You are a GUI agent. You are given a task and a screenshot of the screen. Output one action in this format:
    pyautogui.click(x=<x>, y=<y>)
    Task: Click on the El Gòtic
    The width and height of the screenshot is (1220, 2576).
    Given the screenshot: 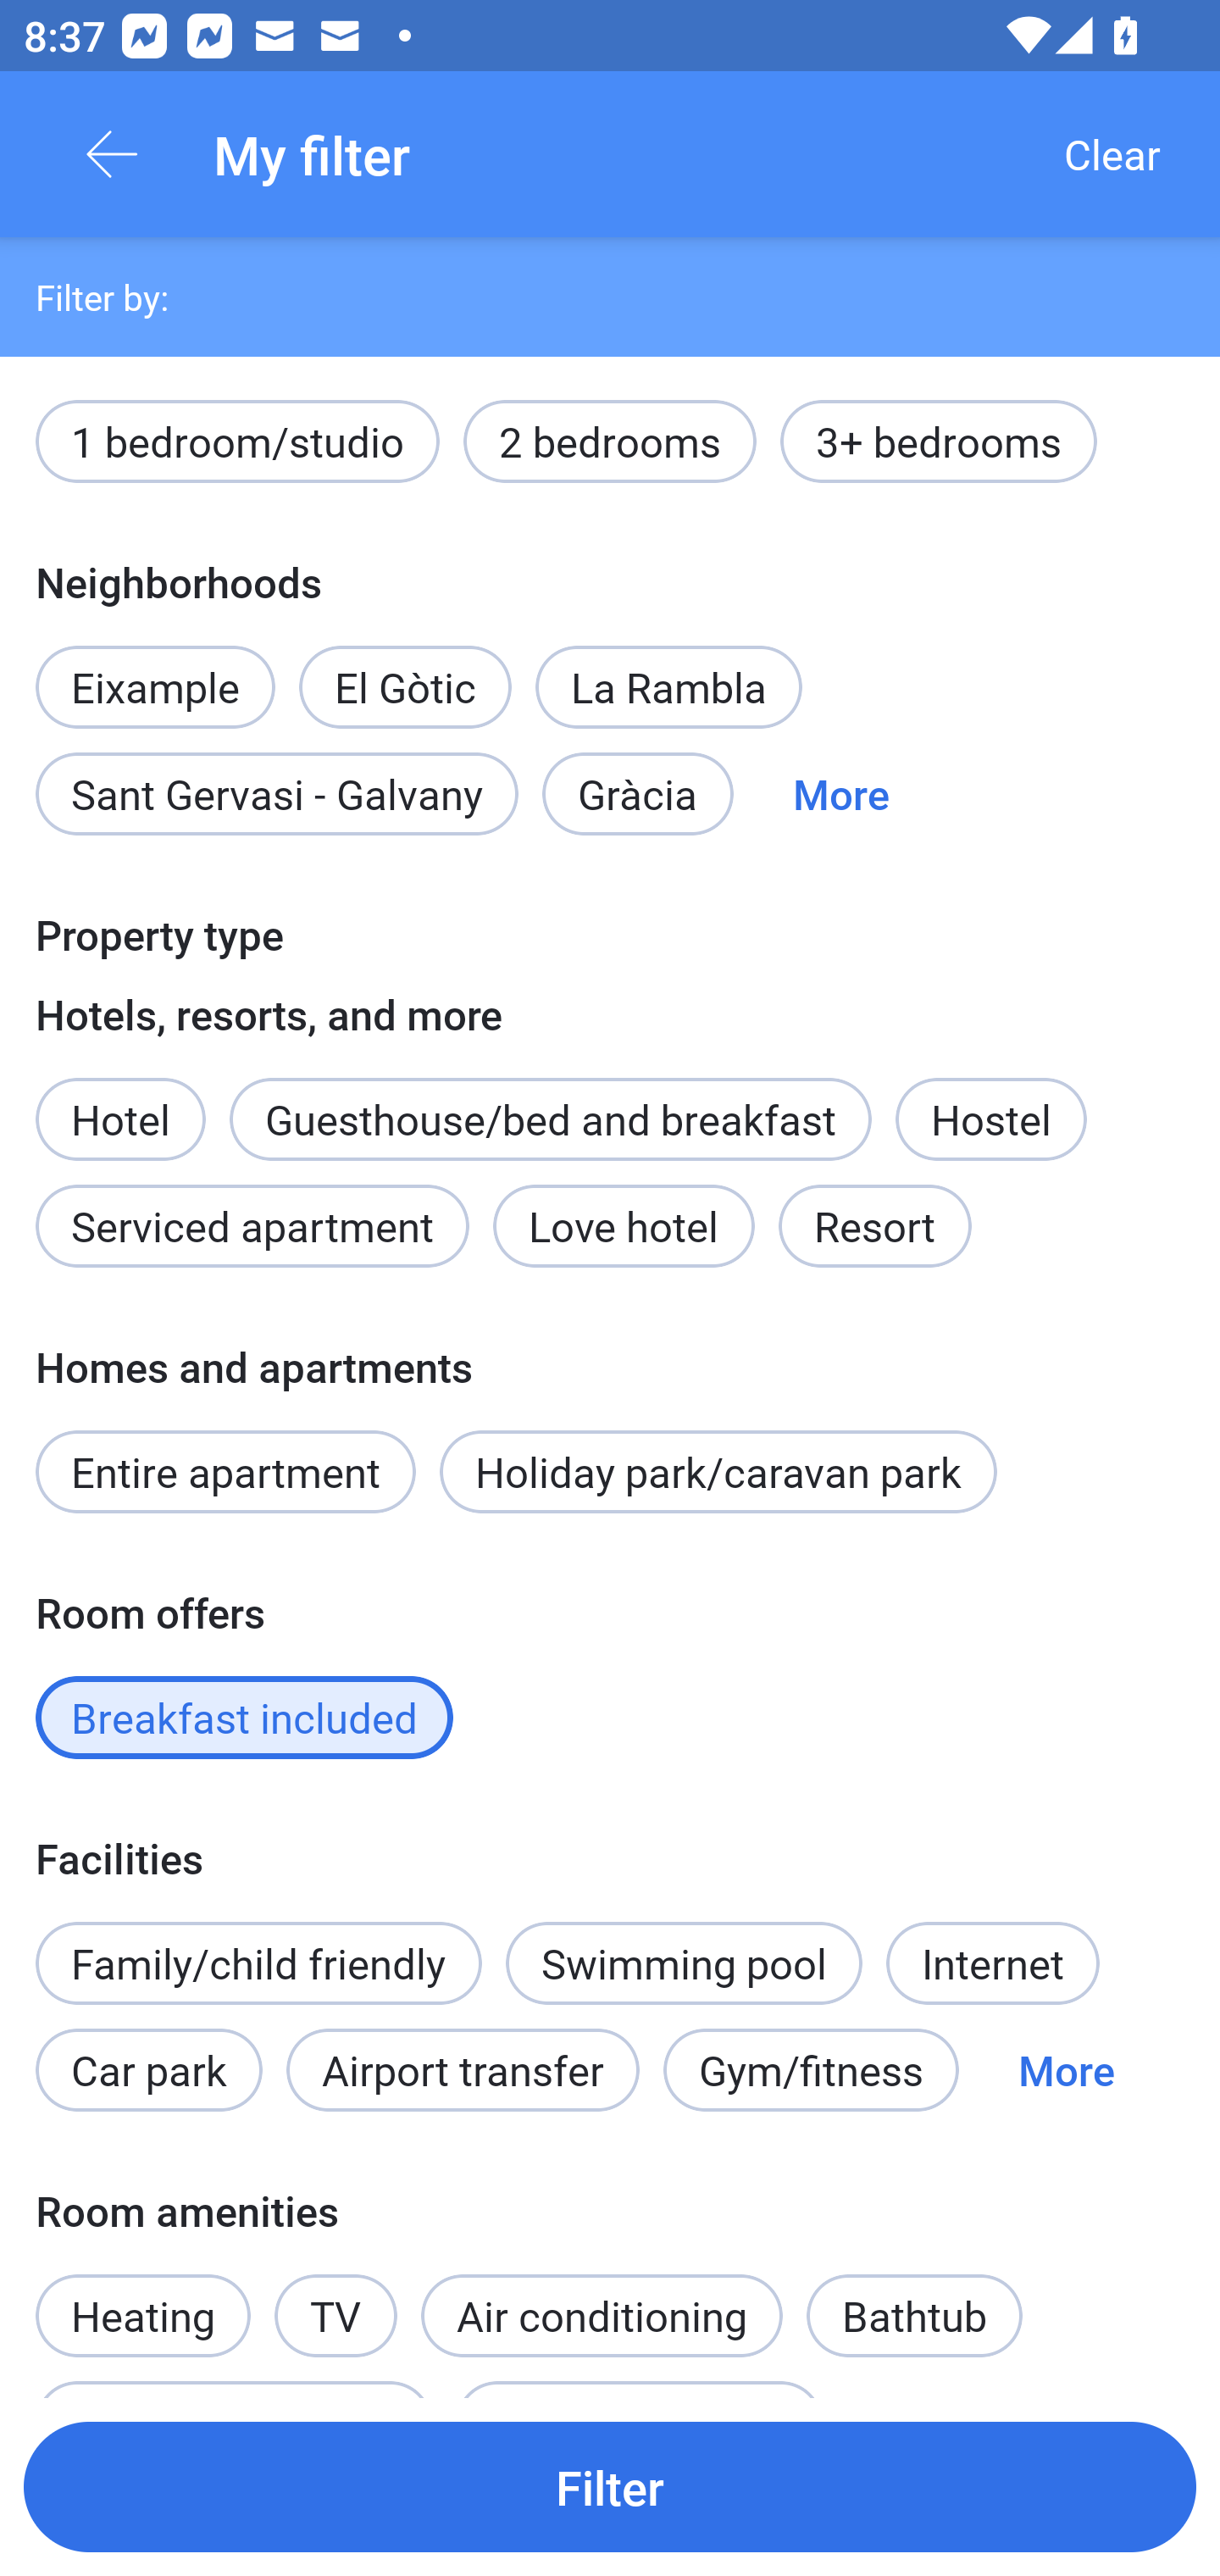 What is the action you would take?
    pyautogui.click(x=405, y=669)
    